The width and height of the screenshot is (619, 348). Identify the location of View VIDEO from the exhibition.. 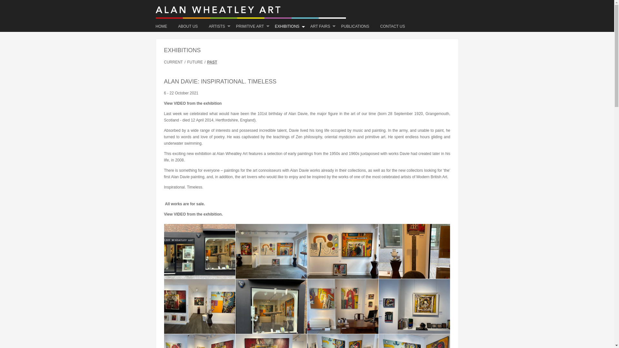
(193, 214).